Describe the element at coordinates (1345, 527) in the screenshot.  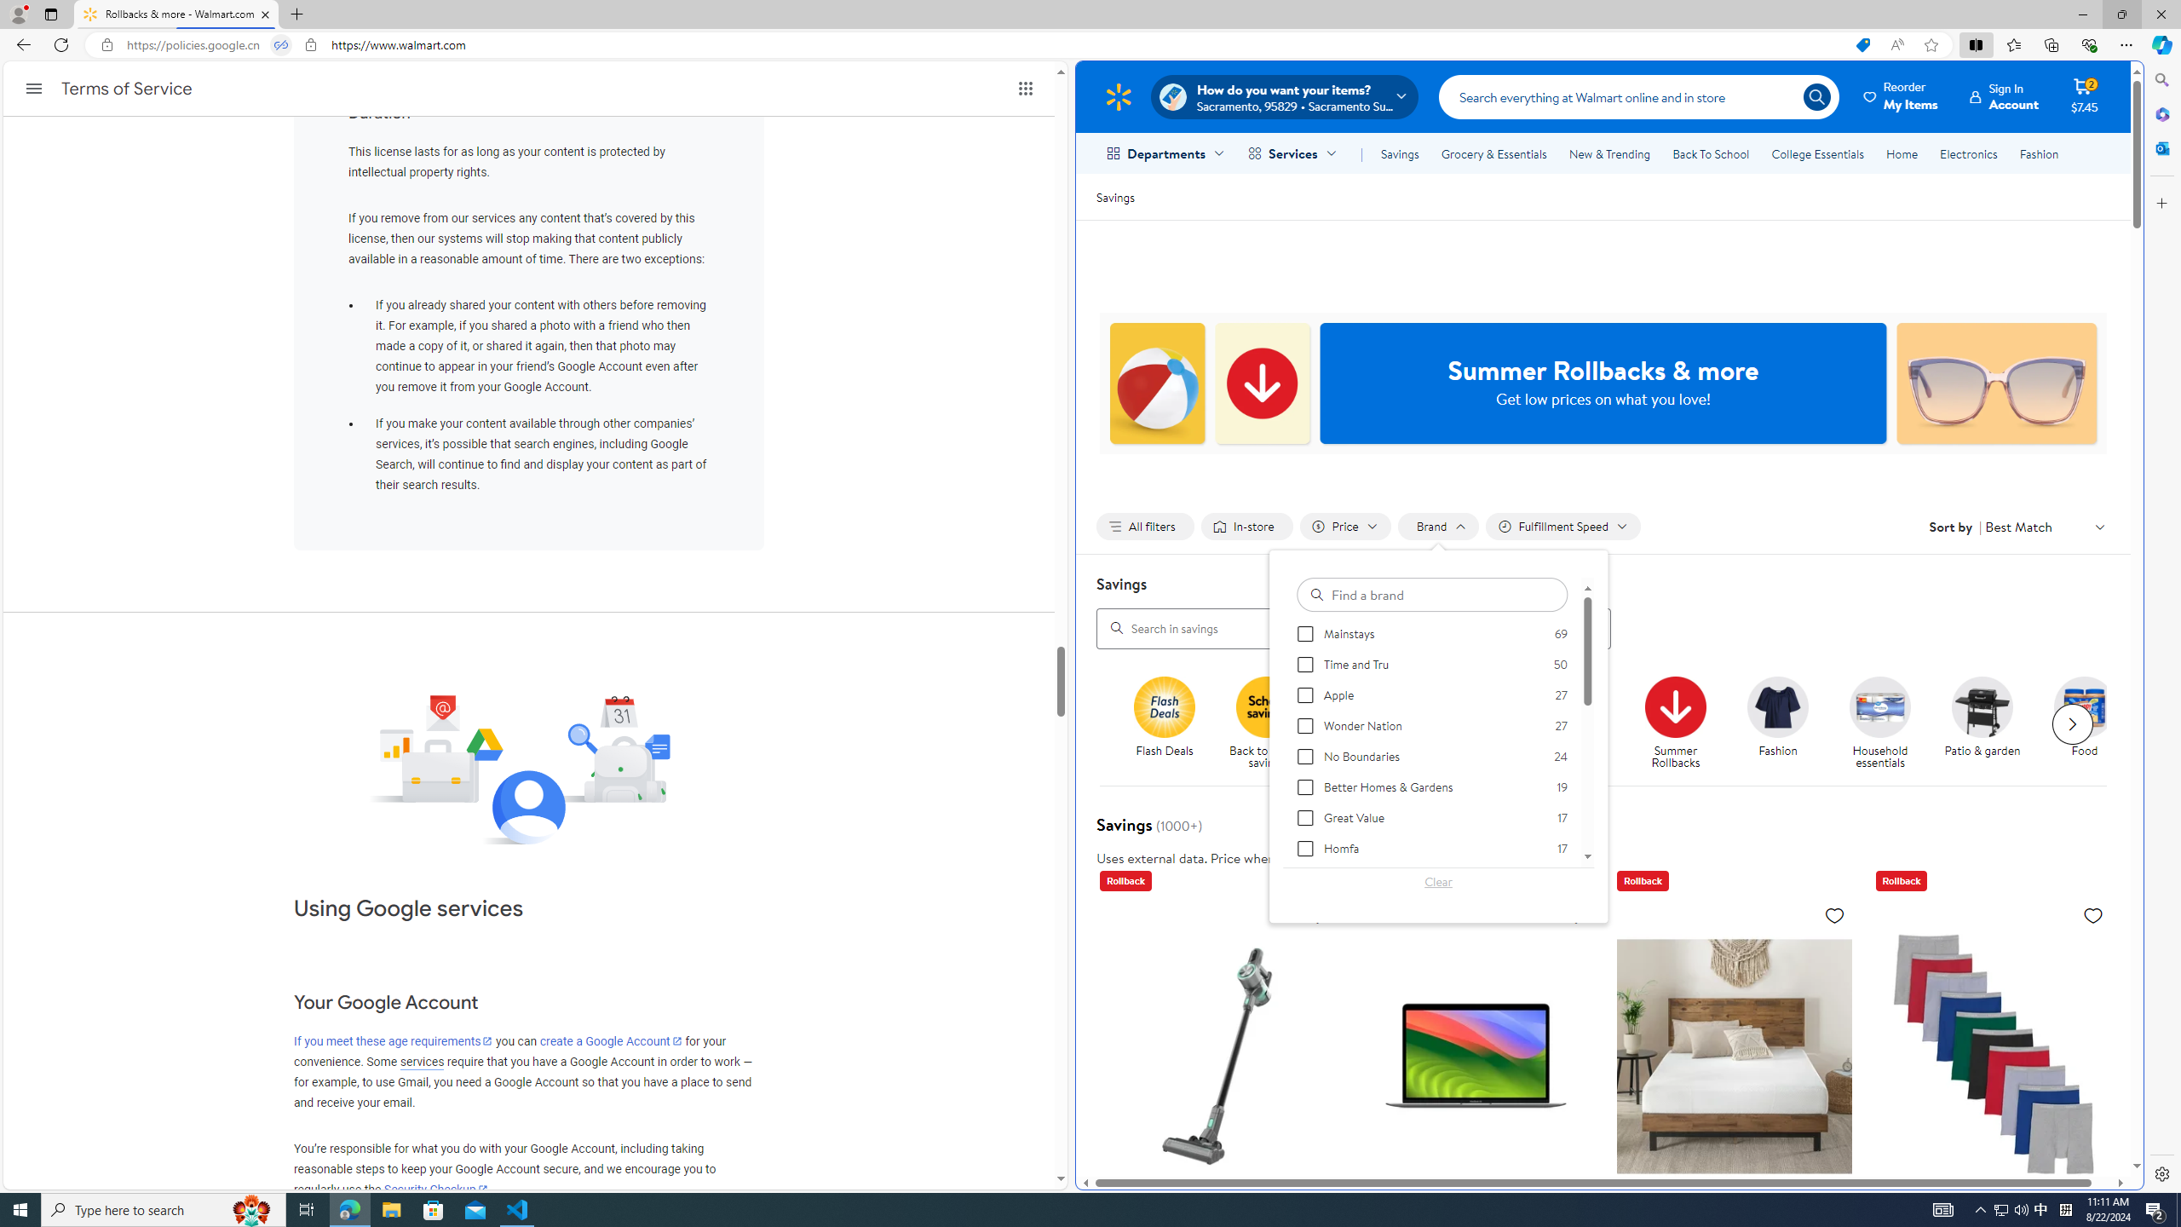
I see `Filter by Price not applied, activate to change` at that location.